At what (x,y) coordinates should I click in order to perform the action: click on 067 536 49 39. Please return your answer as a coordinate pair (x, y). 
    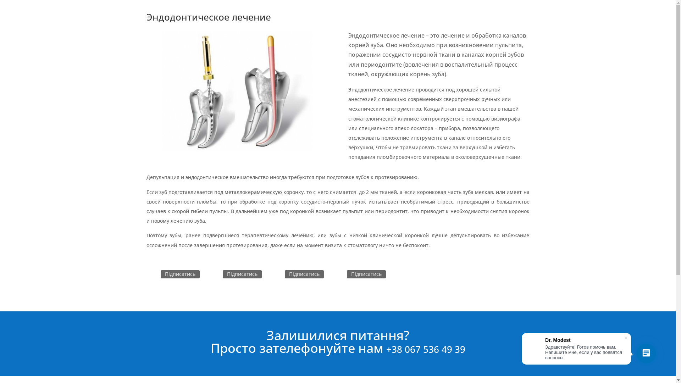
    Looking at the image, I should click on (435, 349).